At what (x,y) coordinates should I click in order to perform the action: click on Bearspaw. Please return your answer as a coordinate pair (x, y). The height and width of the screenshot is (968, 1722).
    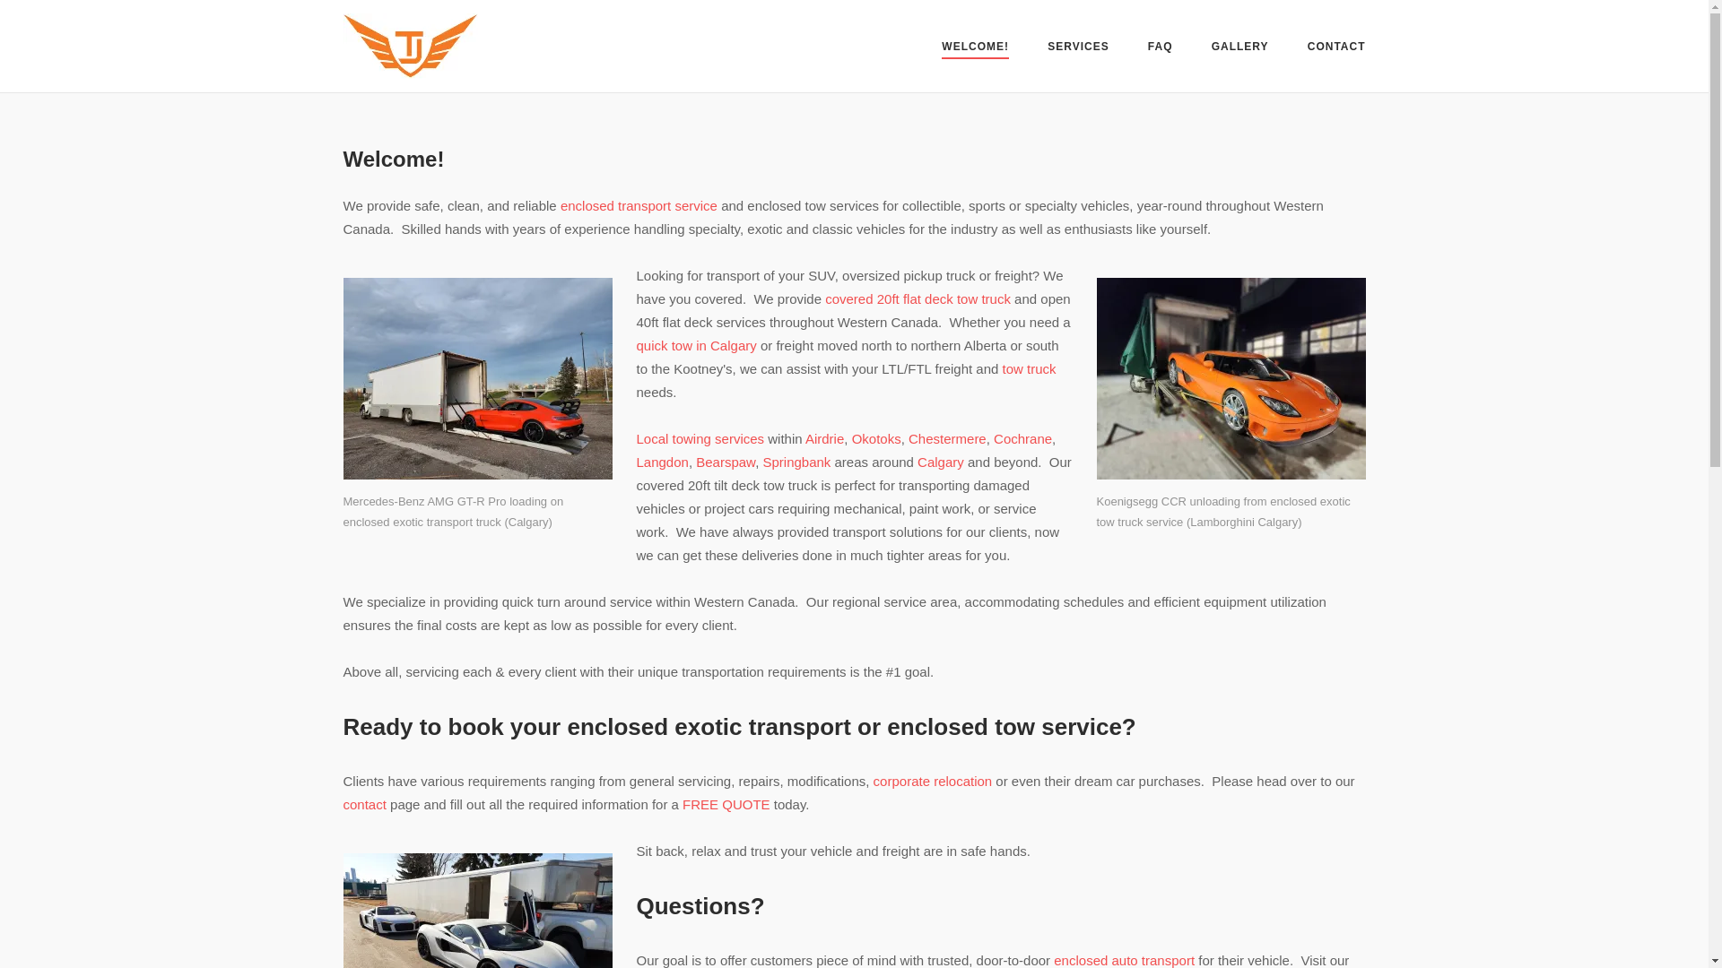
    Looking at the image, I should click on (725, 461).